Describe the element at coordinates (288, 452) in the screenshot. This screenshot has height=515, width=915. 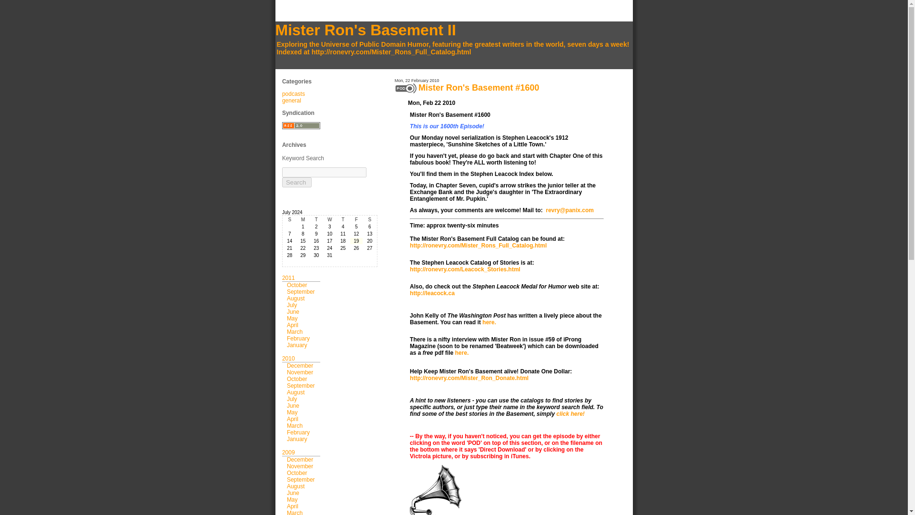
I see `2009` at that location.